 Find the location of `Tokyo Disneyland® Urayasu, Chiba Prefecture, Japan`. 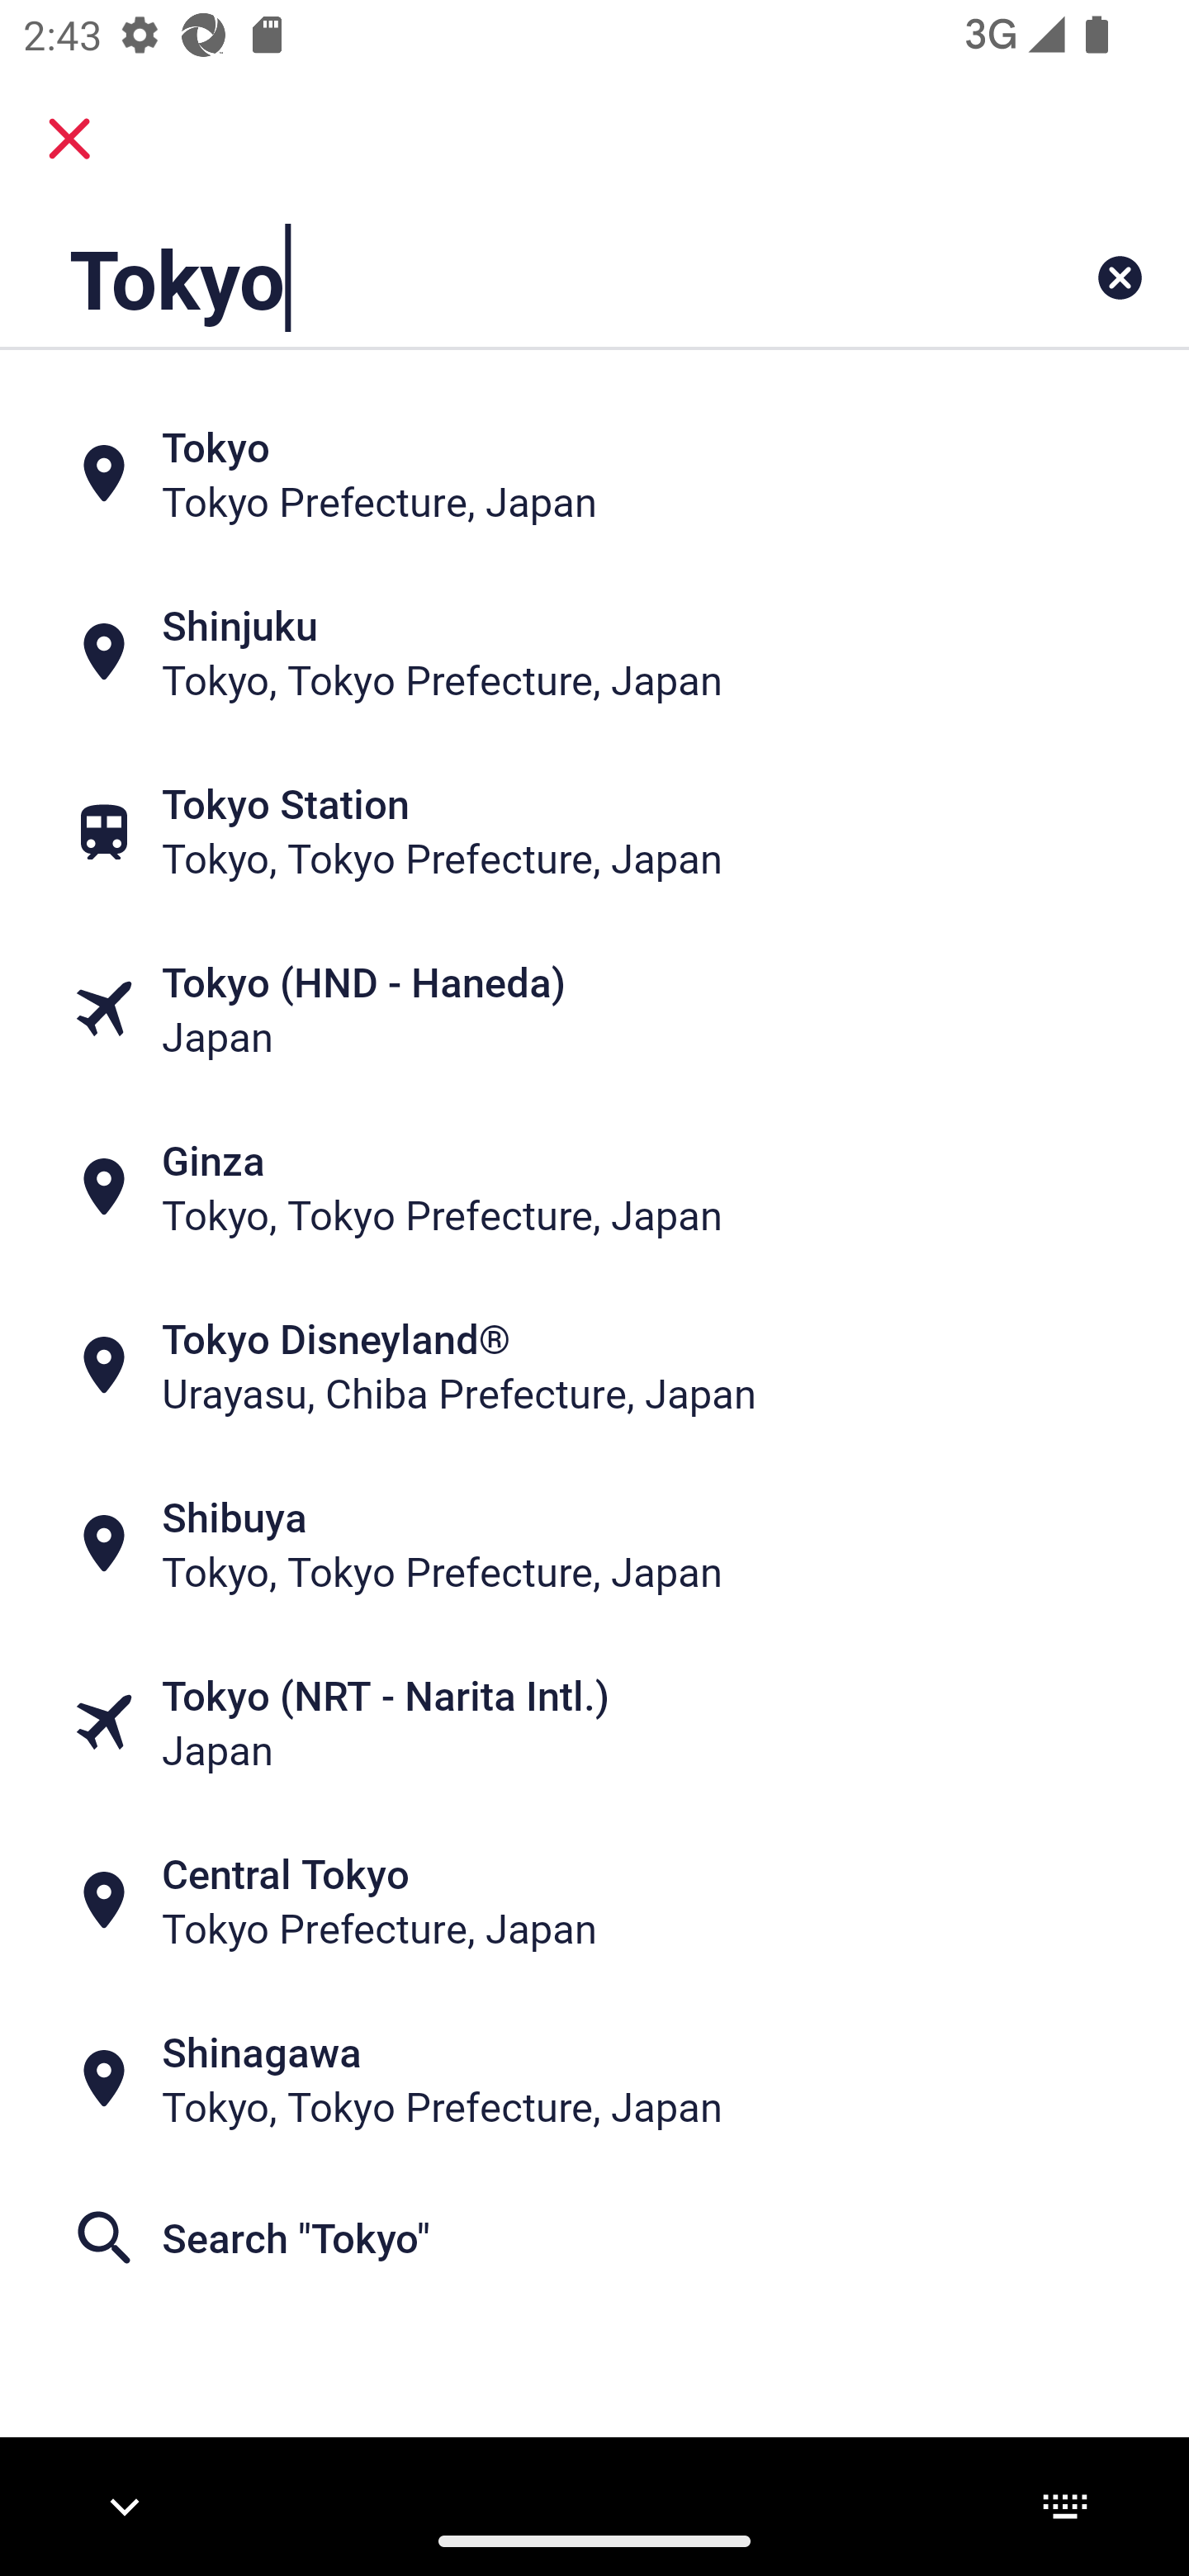

Tokyo Disneyland® Urayasu, Chiba Prefecture, Japan is located at coordinates (594, 1366).